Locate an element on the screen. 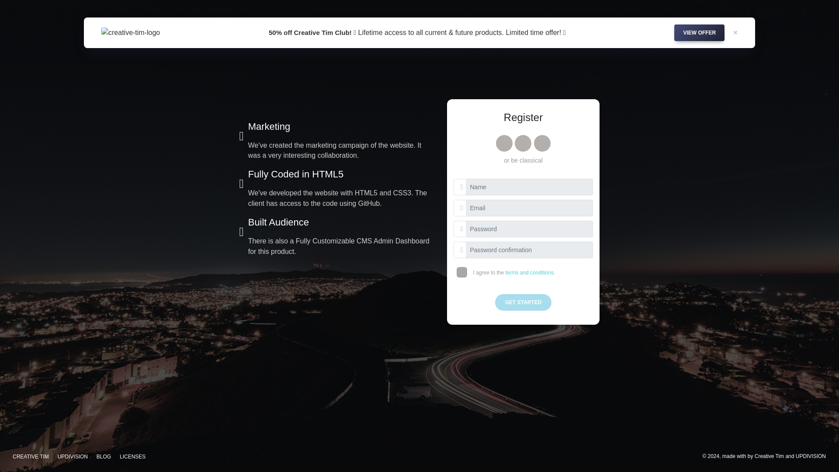 Image resolution: width=839 pixels, height=472 pixels. Creative Tim is located at coordinates (769, 456).